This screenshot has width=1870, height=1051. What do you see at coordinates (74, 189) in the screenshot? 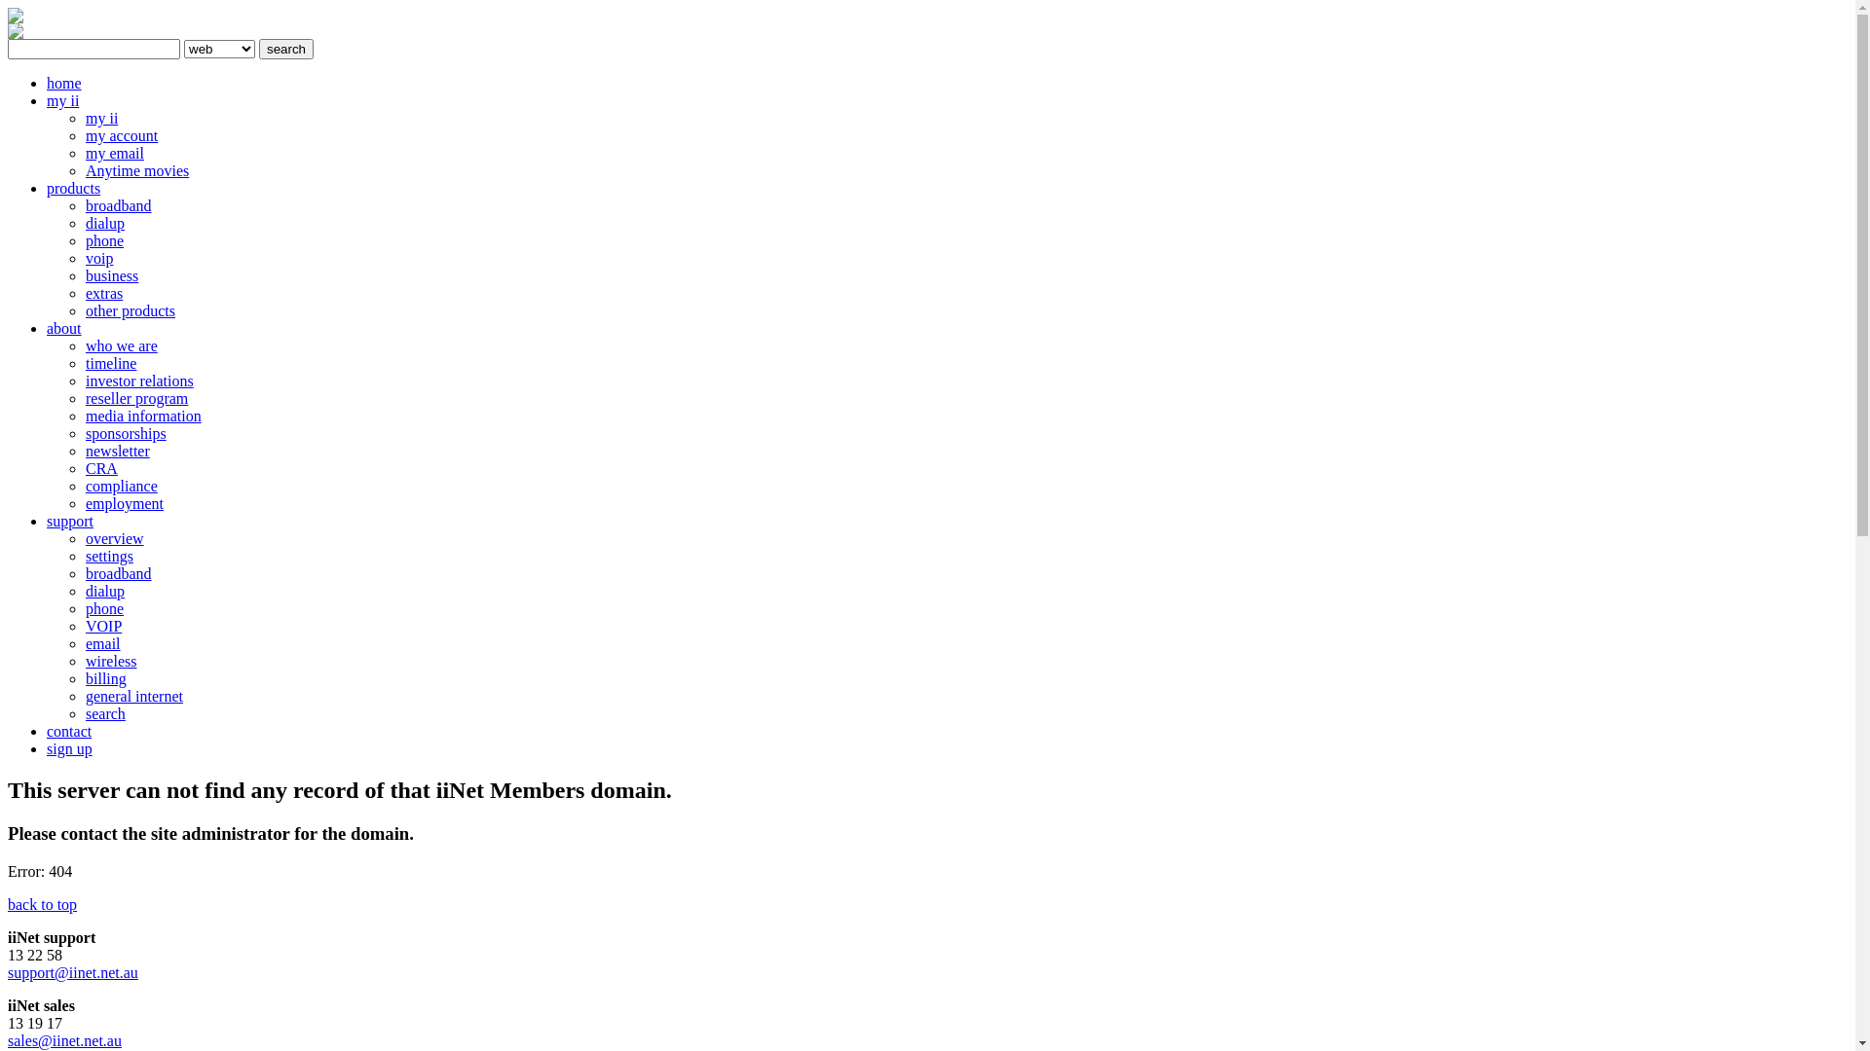
I see `products` at bounding box center [74, 189].